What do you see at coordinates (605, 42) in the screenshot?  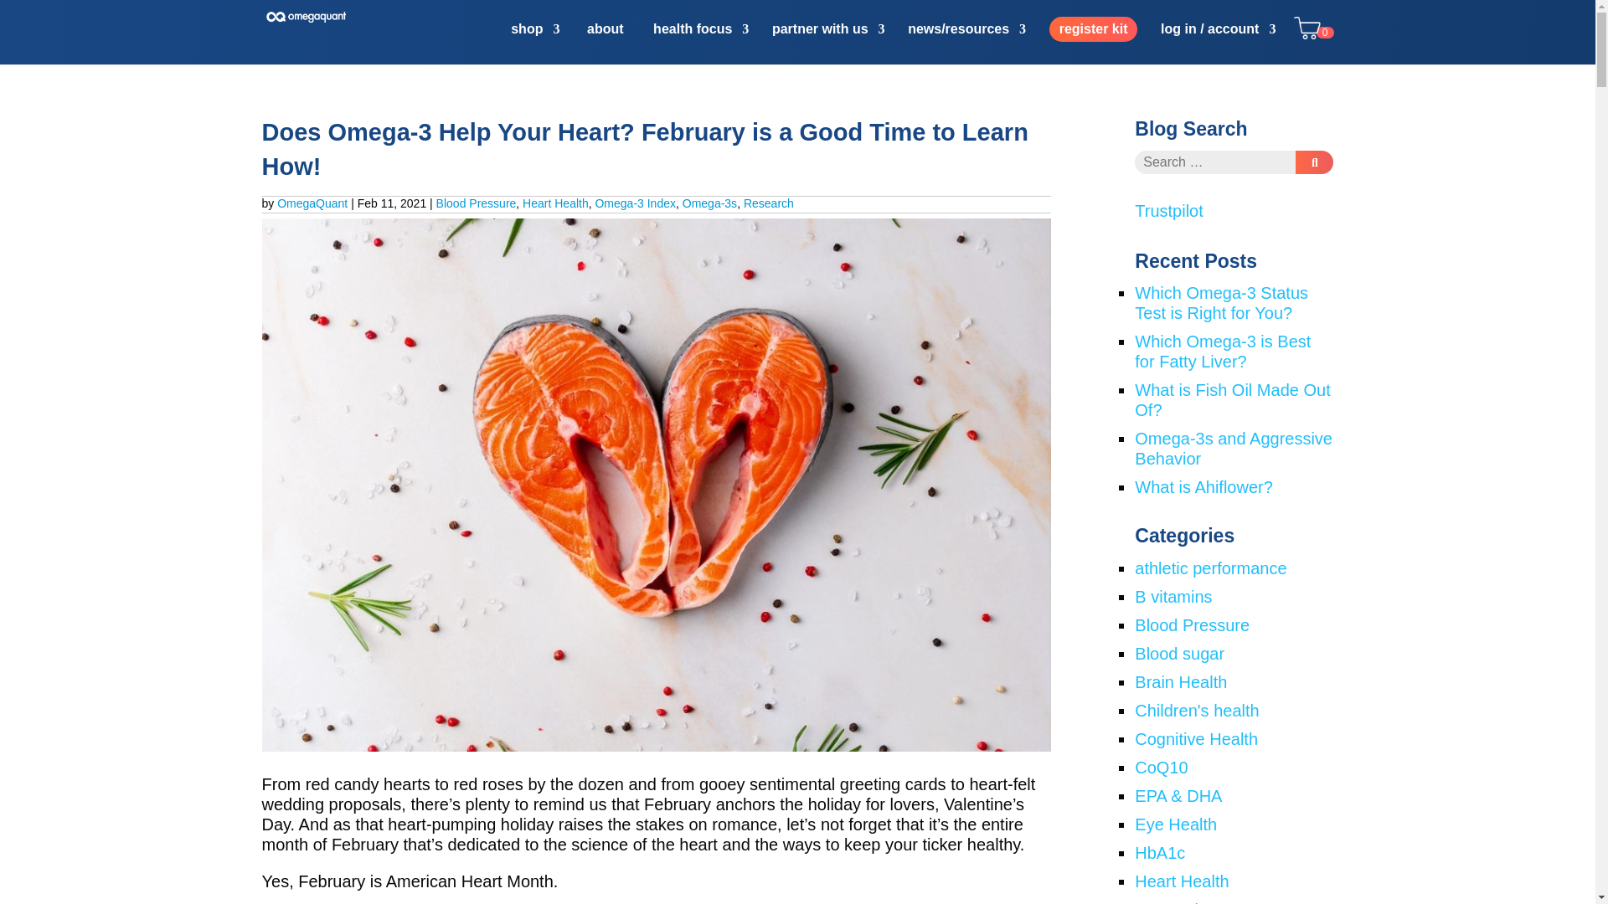 I see `about` at bounding box center [605, 42].